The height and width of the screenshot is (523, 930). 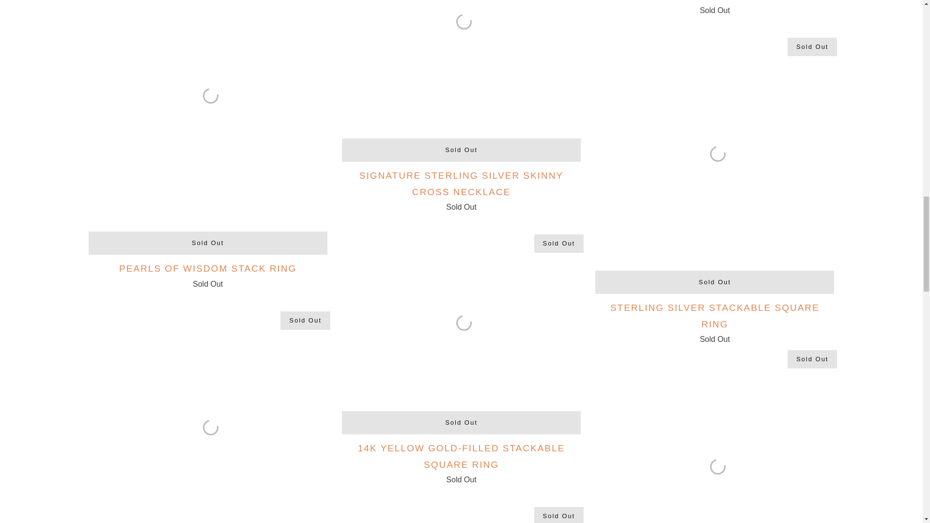 I want to click on Give Peace a Chance Necklace, so click(x=714, y=7).